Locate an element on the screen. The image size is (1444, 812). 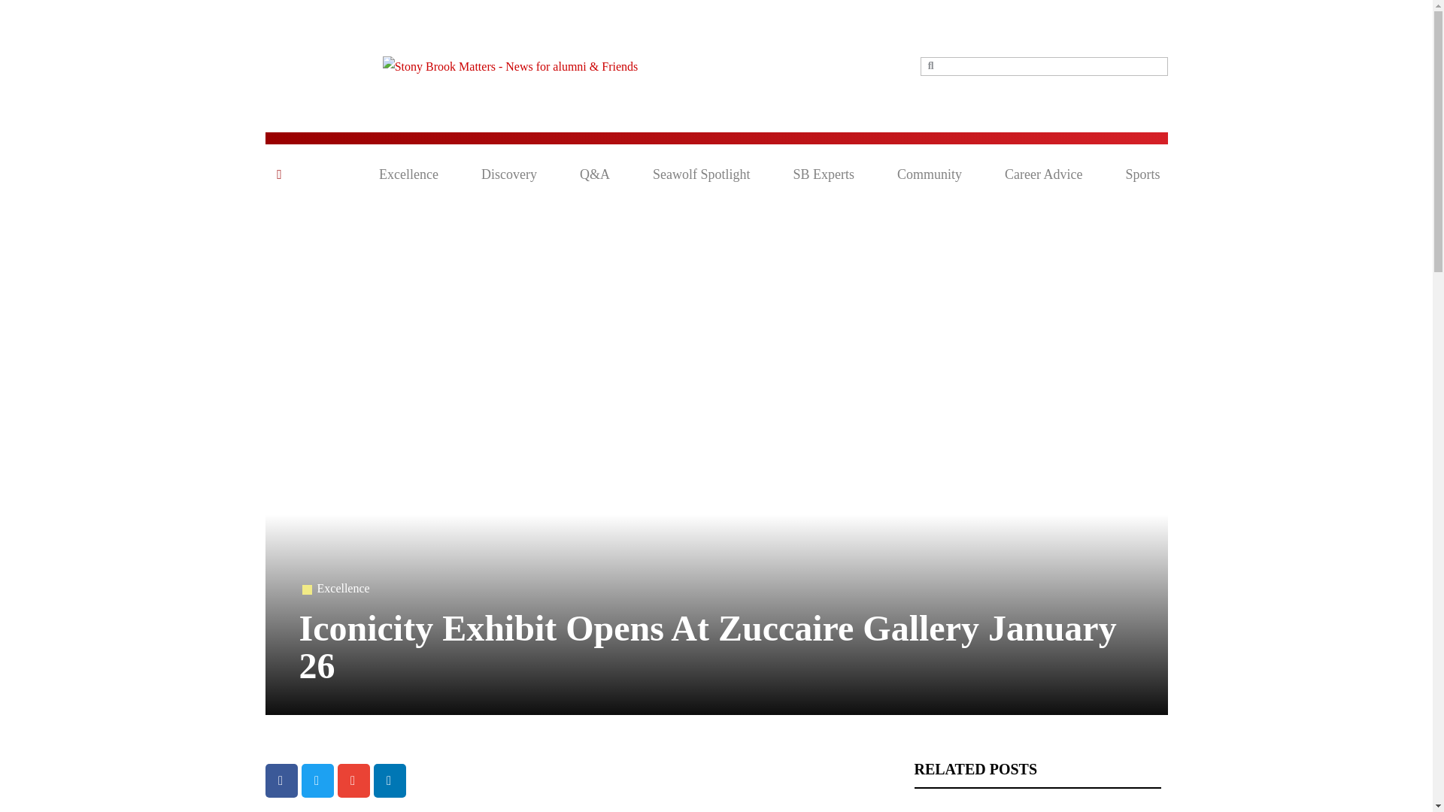
Career Advice is located at coordinates (1043, 174).